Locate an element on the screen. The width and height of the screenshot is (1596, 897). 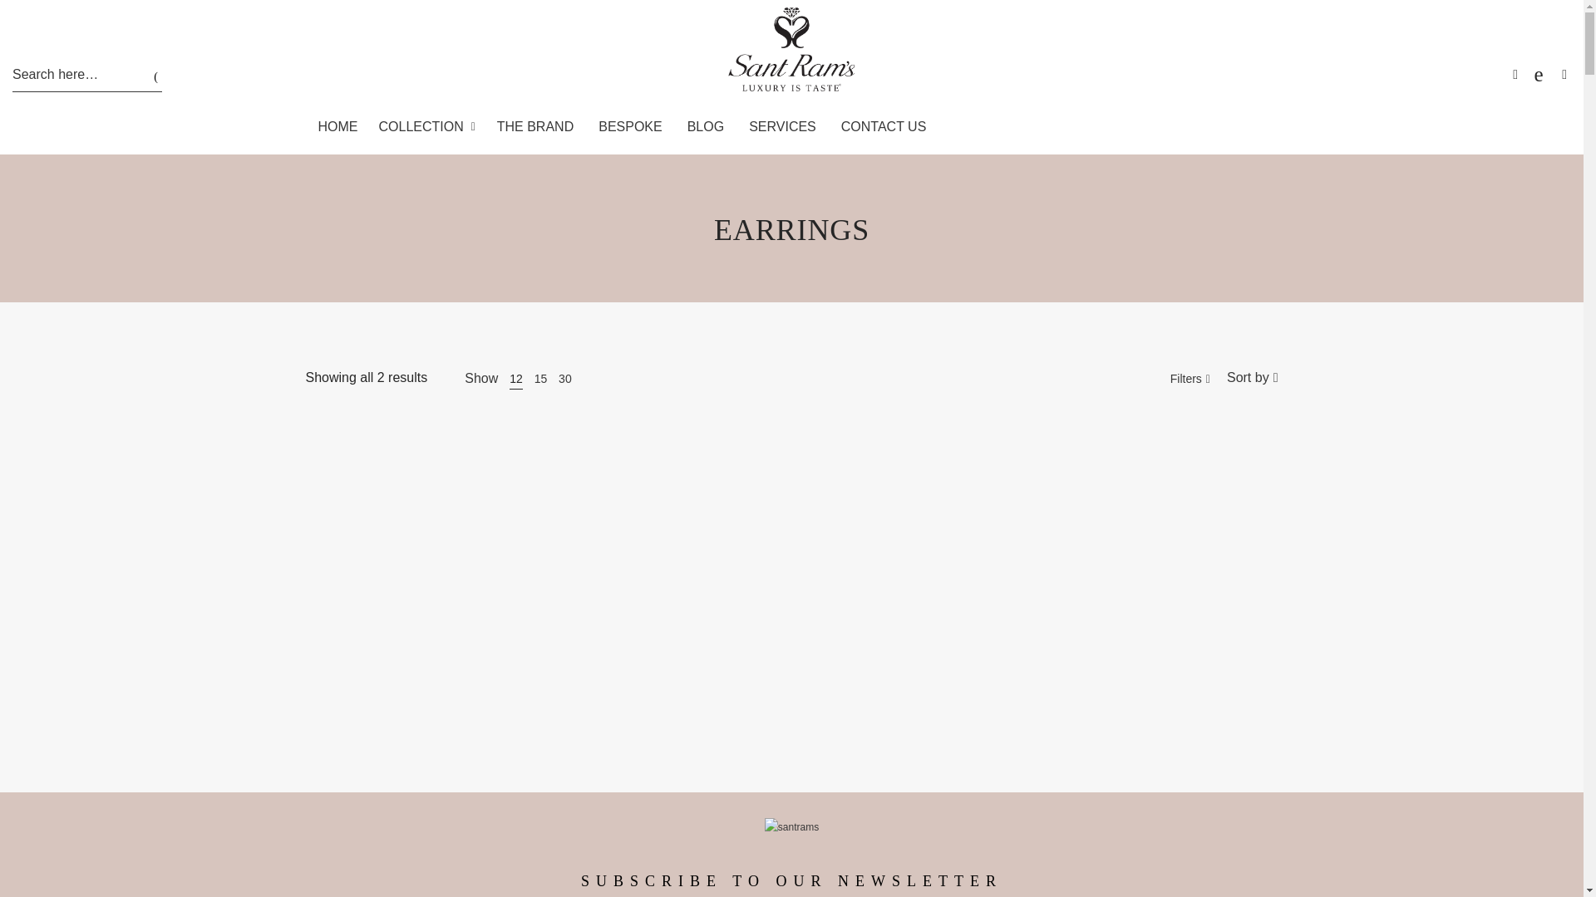
THE BRAND is located at coordinates (535, 126).